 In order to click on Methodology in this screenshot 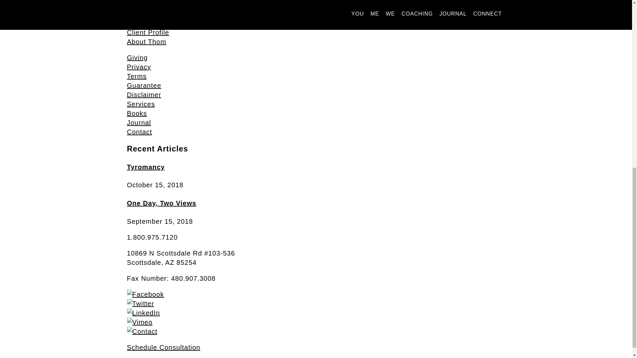, I will do `click(148, 23)`.